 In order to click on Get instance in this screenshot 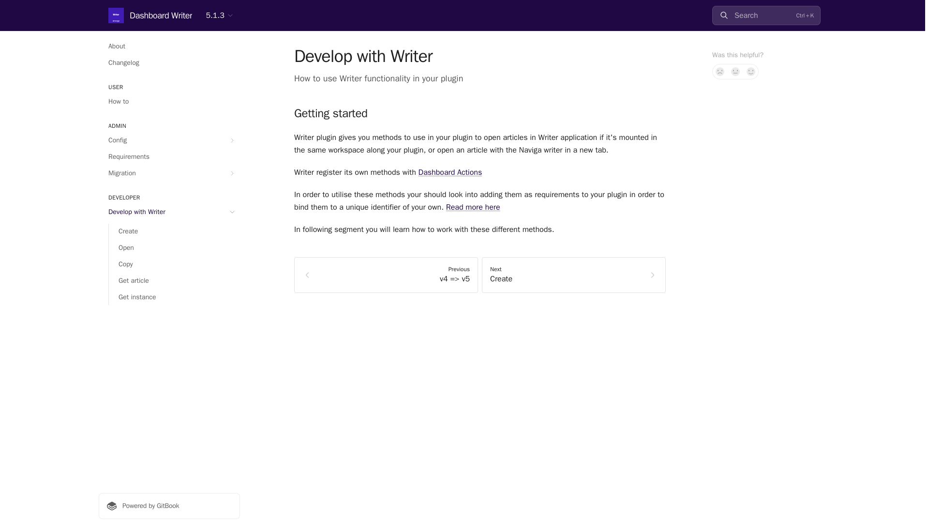, I will do `click(174, 297)`.